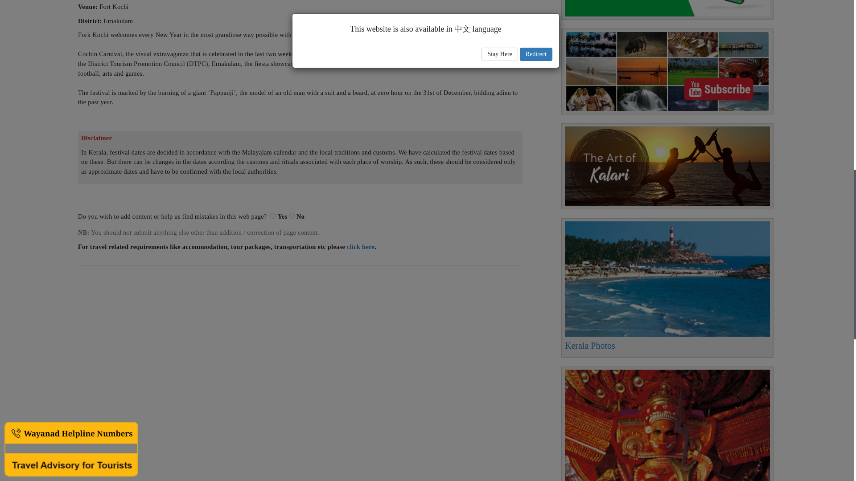  What do you see at coordinates (273, 216) in the screenshot?
I see `Yes` at bounding box center [273, 216].